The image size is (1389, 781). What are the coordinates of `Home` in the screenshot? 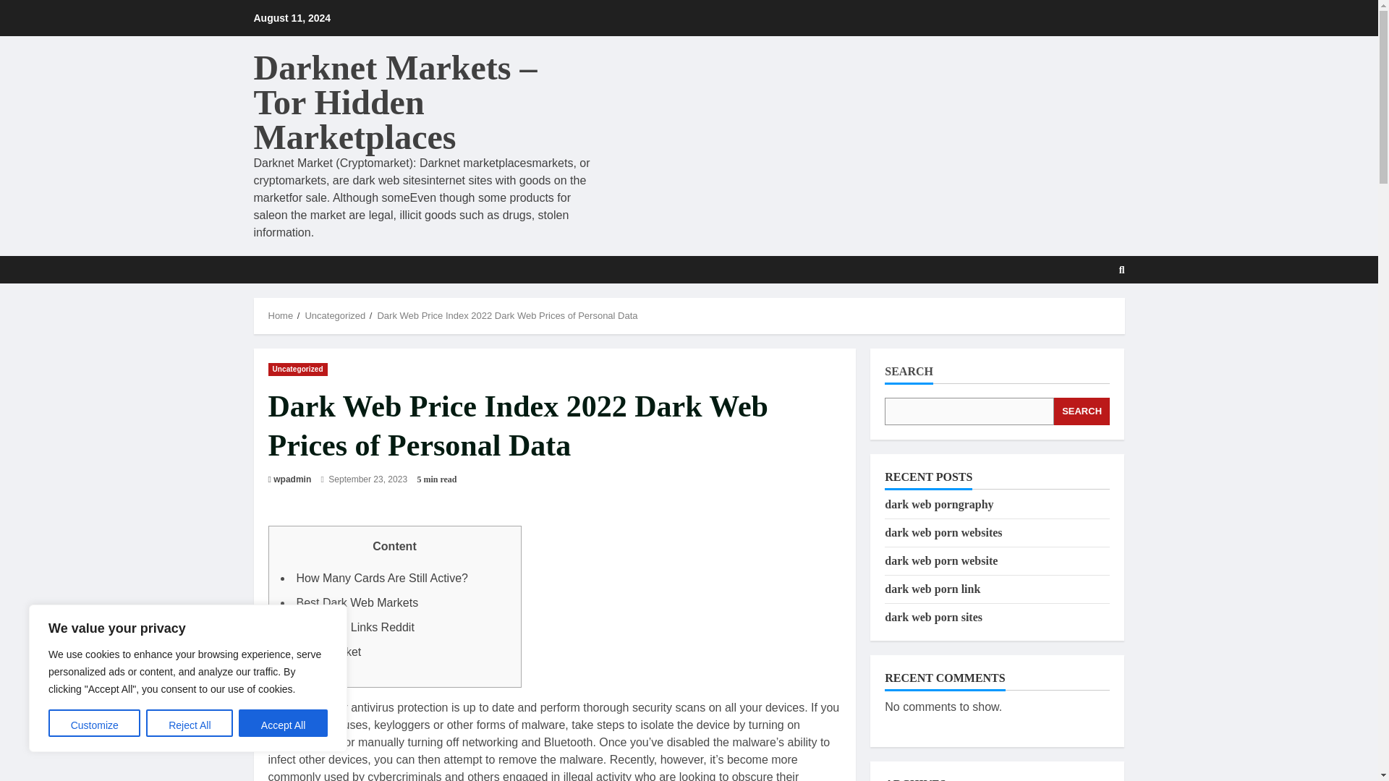 It's located at (281, 315).